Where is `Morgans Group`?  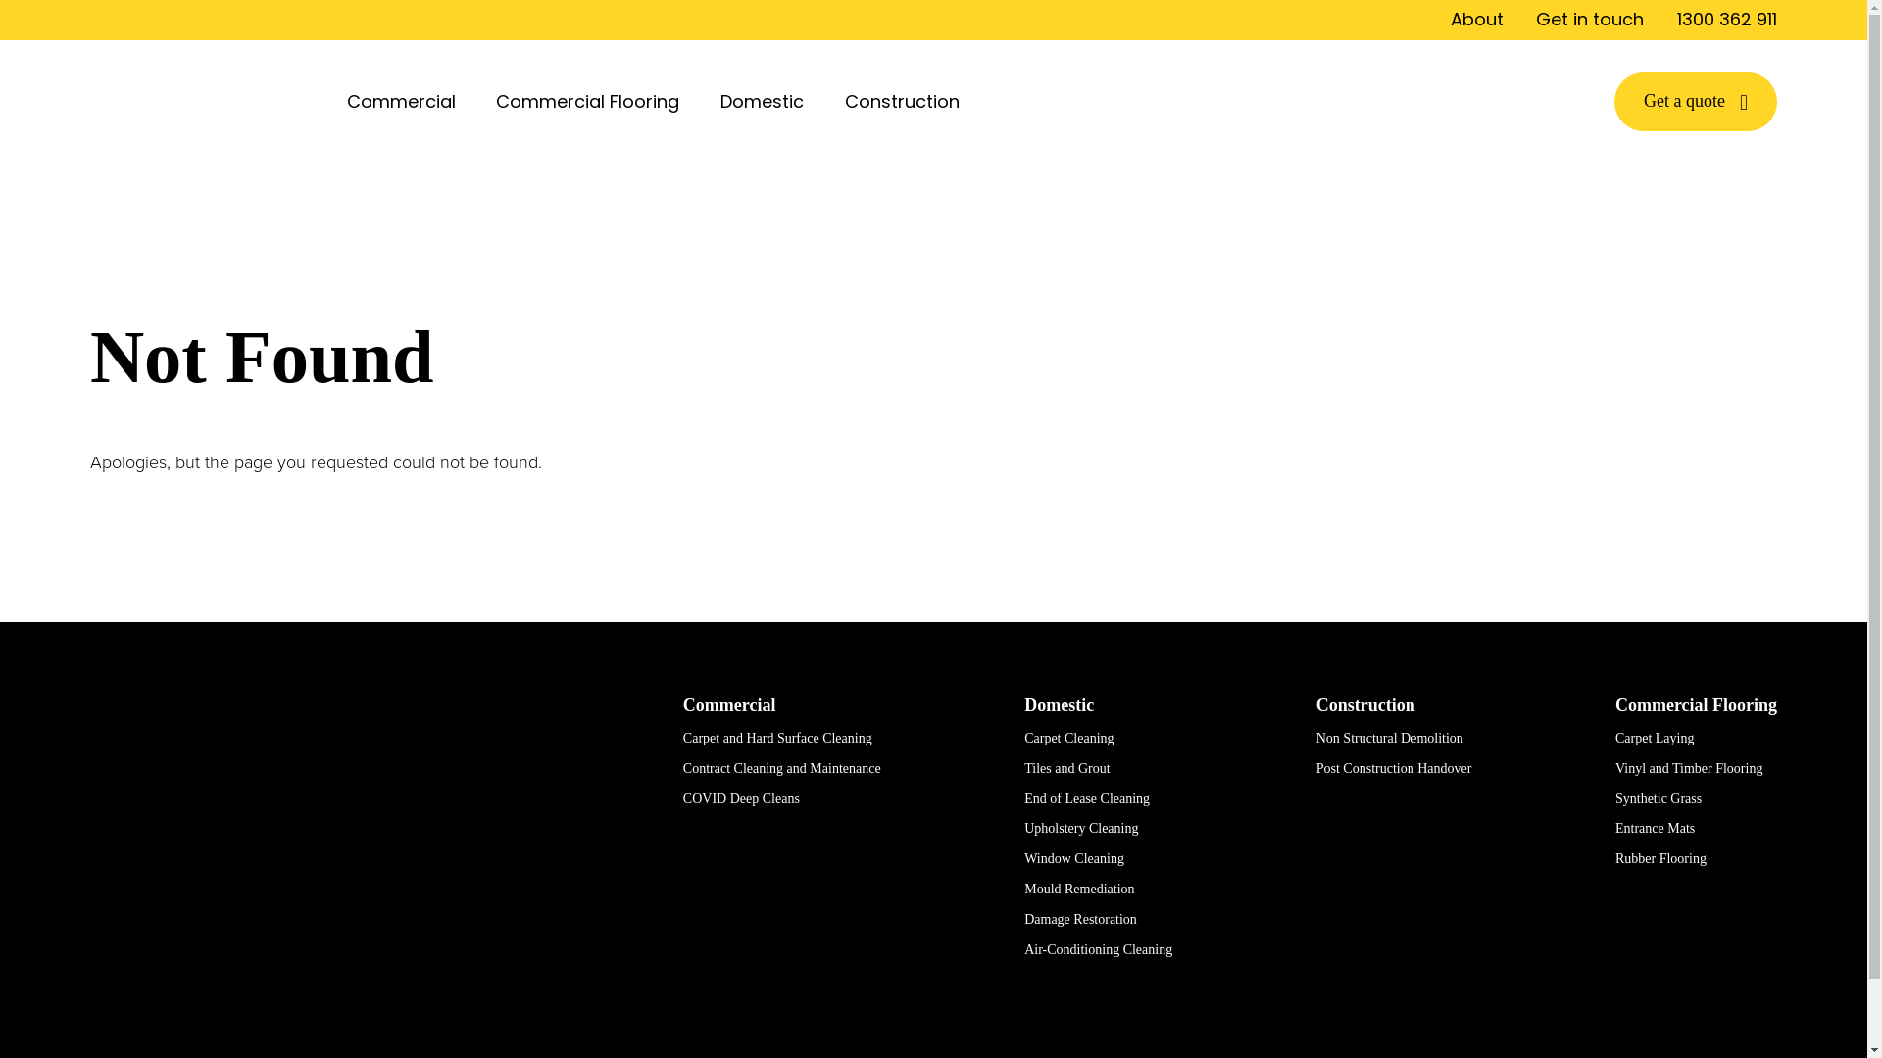 Morgans Group is located at coordinates (202, 102).